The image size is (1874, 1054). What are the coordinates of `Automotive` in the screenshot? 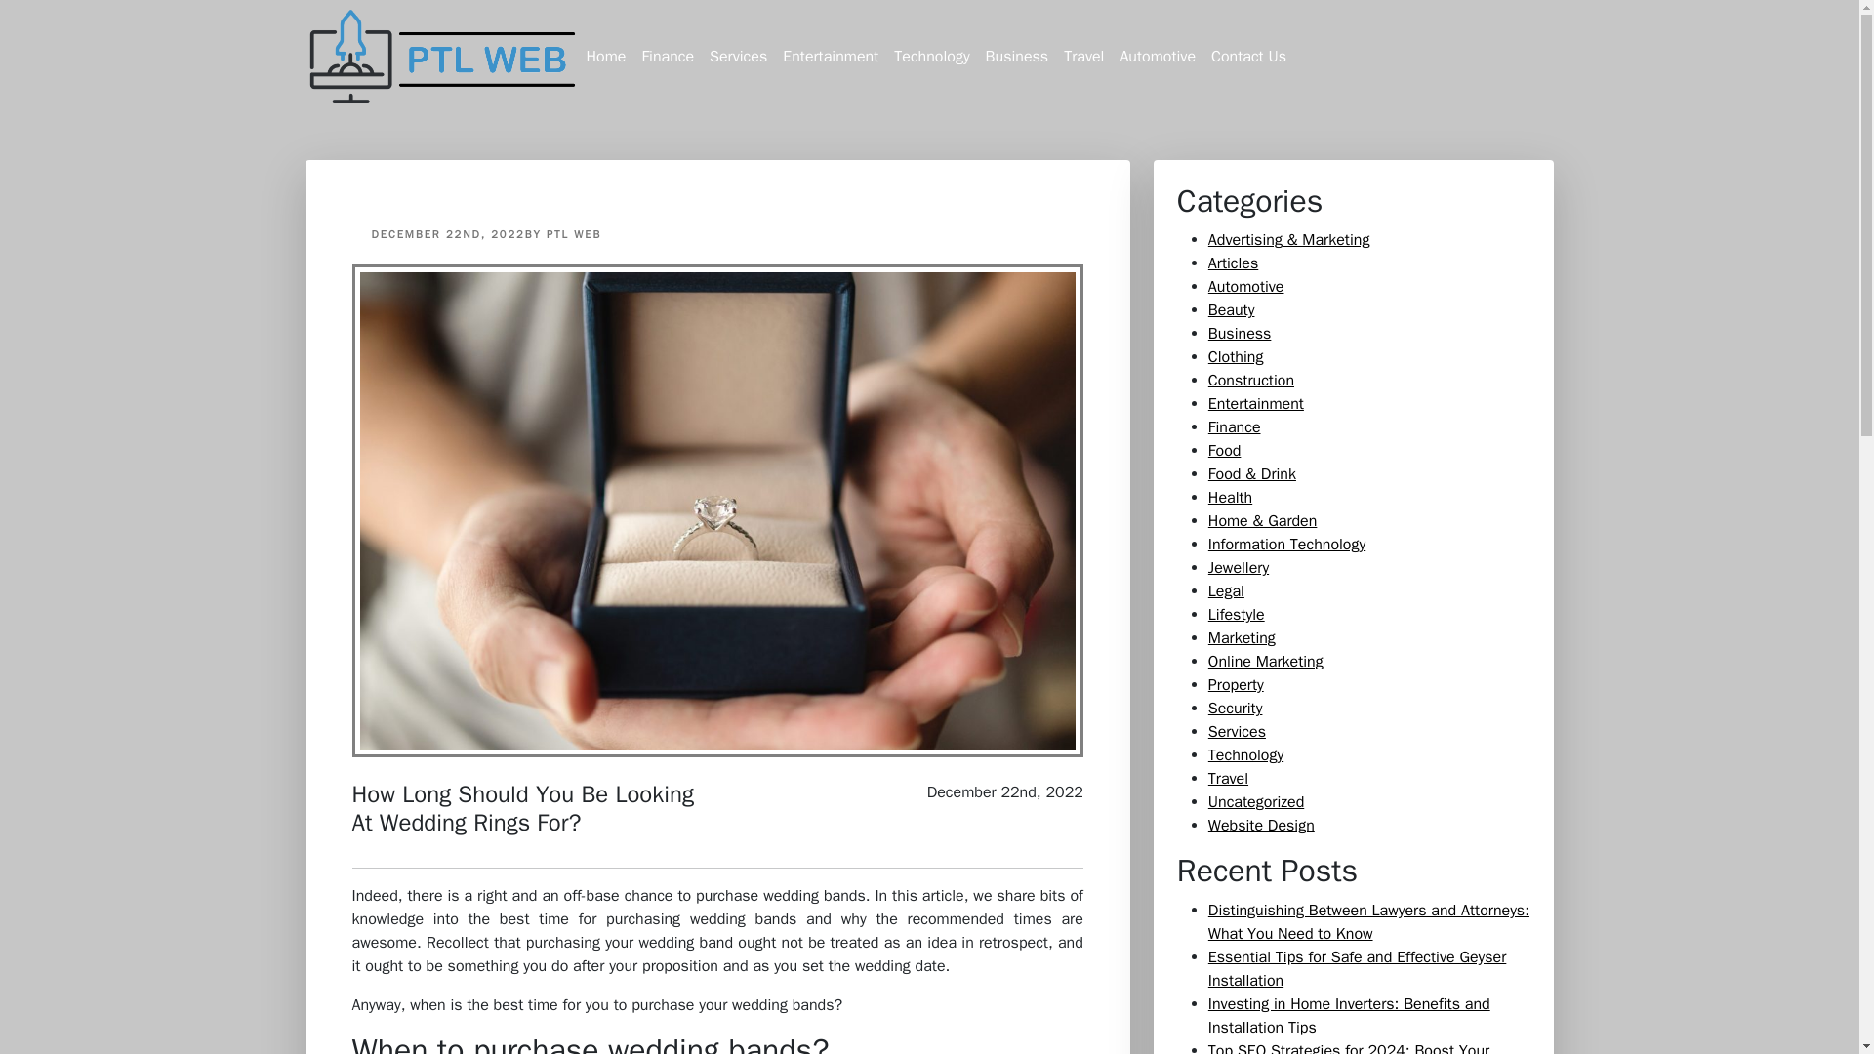 It's located at (1245, 287).